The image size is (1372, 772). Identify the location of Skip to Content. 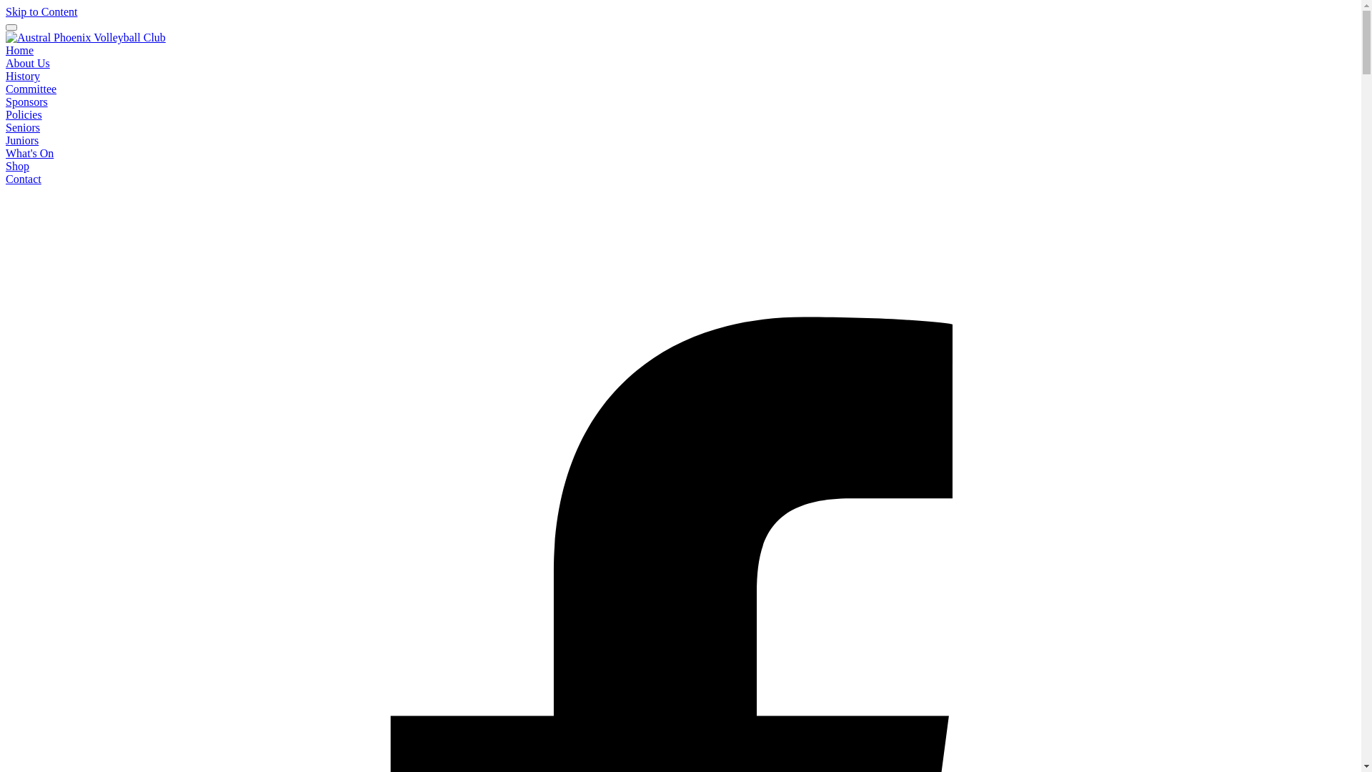
(41, 11).